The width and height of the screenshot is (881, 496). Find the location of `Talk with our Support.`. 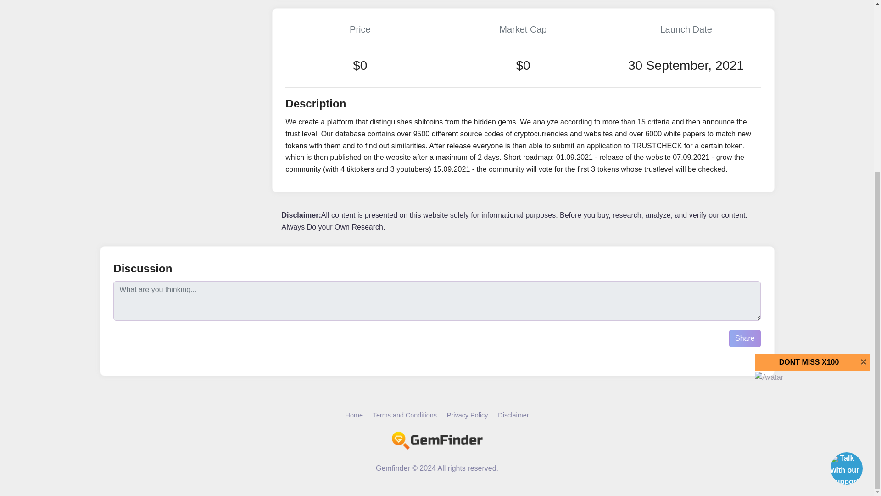

Talk with our Support. is located at coordinates (845, 210).